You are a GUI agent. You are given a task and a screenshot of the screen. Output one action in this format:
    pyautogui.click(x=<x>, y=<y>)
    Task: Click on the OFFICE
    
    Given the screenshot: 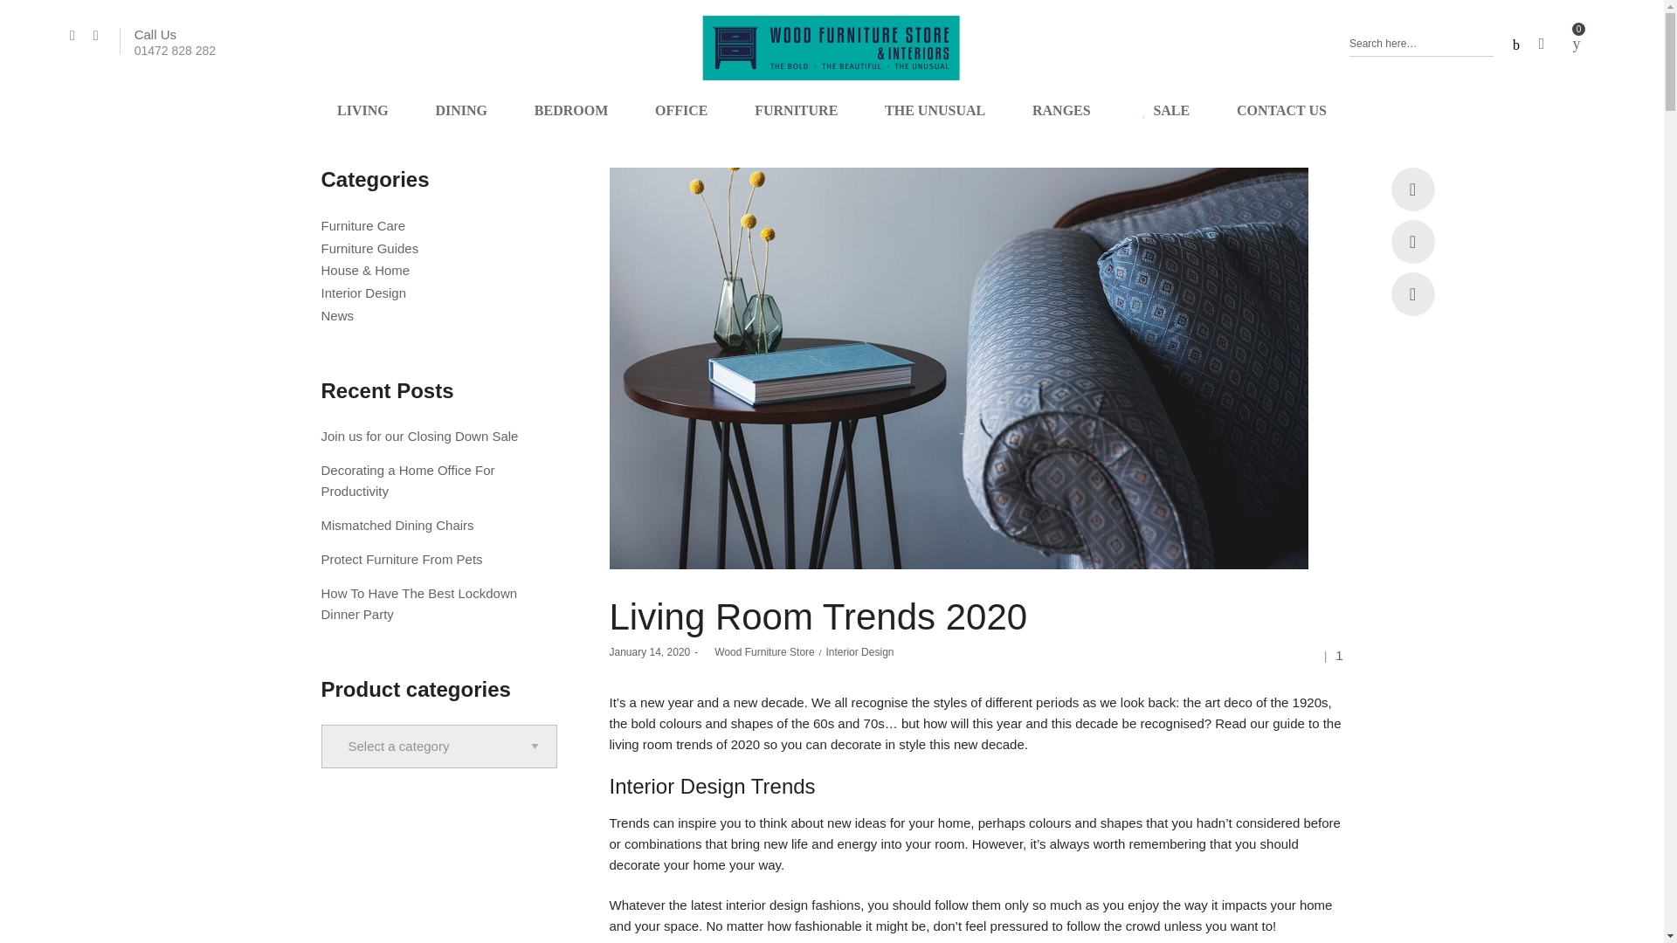 What is the action you would take?
    pyautogui.click(x=168, y=35)
    